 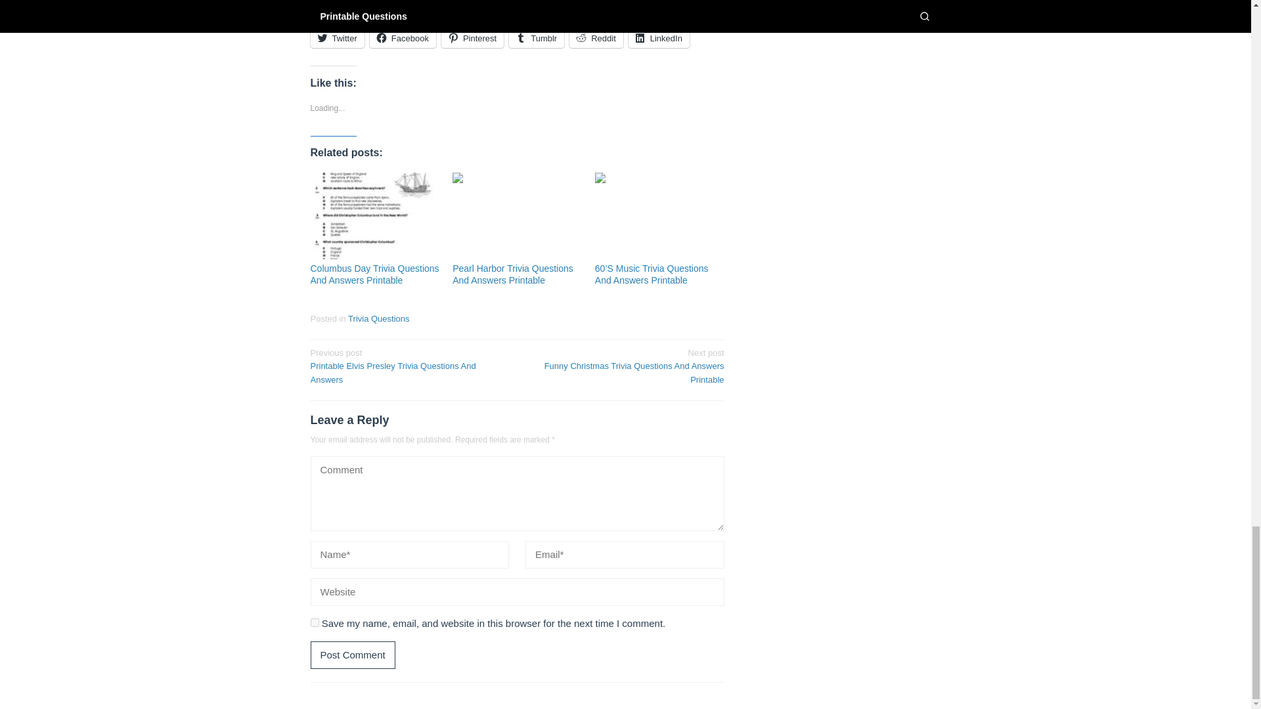 I want to click on yes, so click(x=314, y=622).